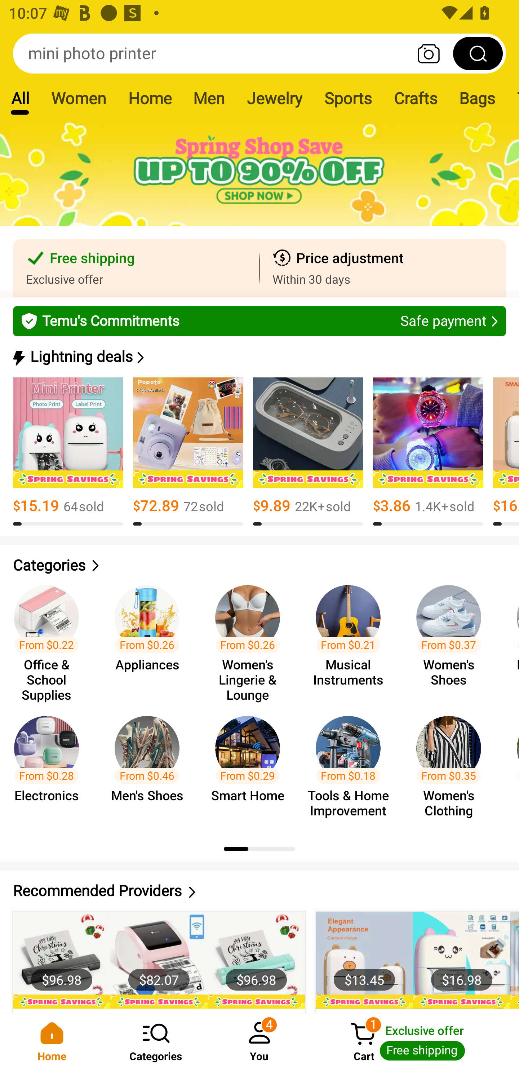 The image size is (519, 1067). Describe the element at coordinates (188, 452) in the screenshot. I see `$72.89 72￼sold 8.0` at that location.